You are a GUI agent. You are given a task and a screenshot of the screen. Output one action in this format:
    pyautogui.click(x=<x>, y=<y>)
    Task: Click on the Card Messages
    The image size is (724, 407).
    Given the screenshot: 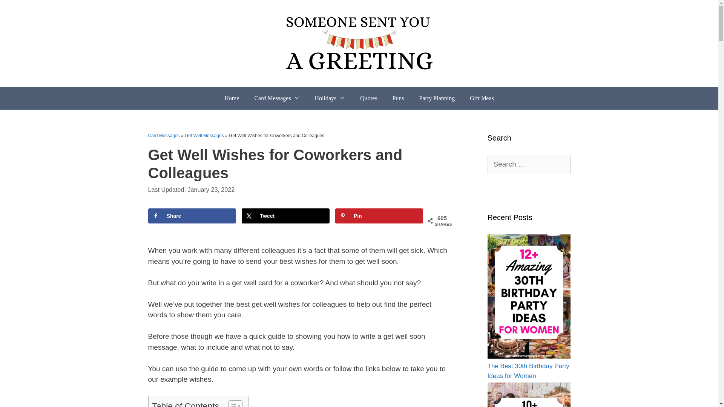 What is the action you would take?
    pyautogui.click(x=277, y=98)
    